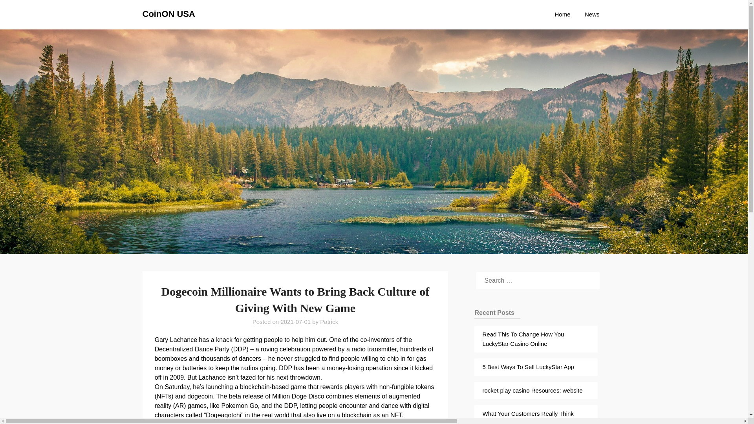  What do you see at coordinates (532, 390) in the screenshot?
I see `rocket play casino Resources: website` at bounding box center [532, 390].